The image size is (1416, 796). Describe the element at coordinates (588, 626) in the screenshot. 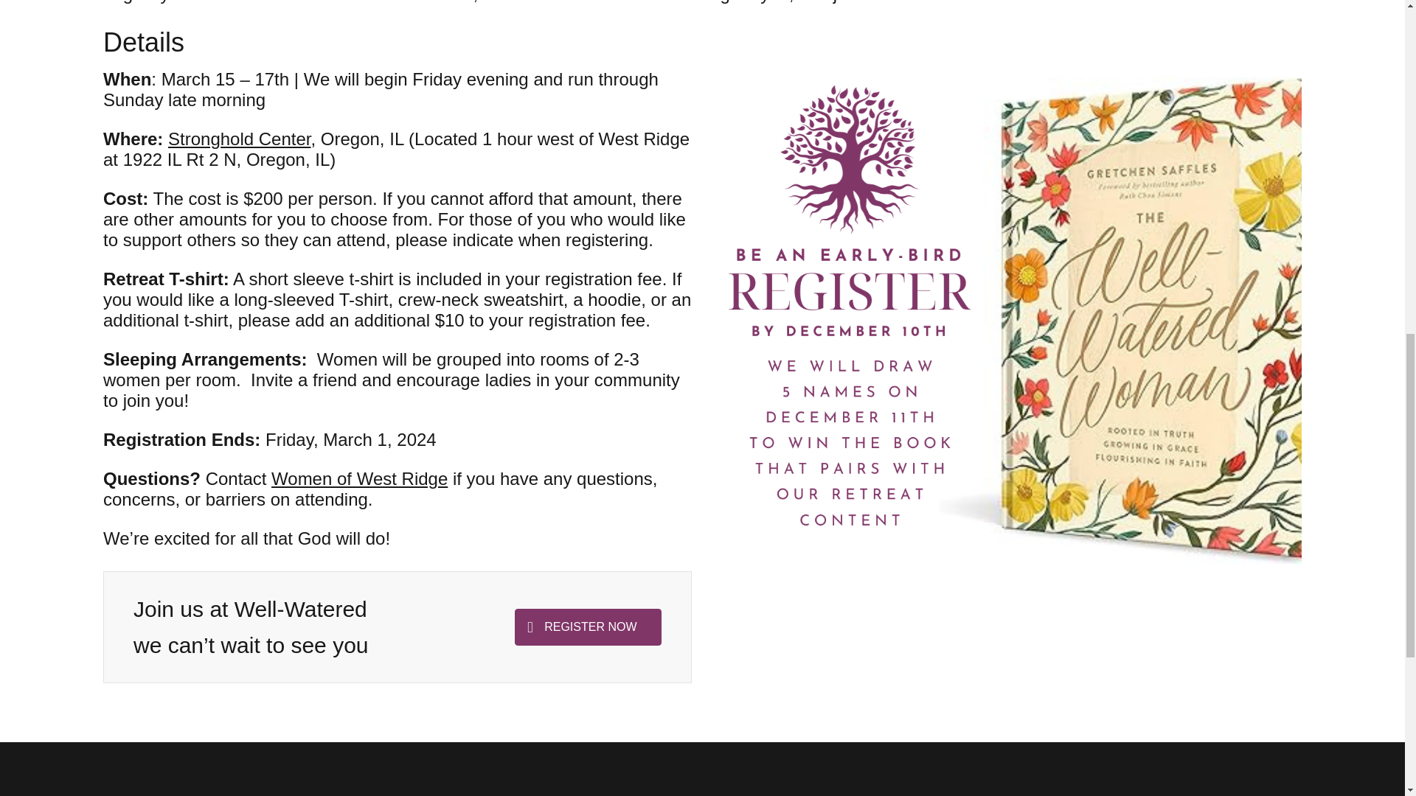

I see `REGISTER NOW` at that location.